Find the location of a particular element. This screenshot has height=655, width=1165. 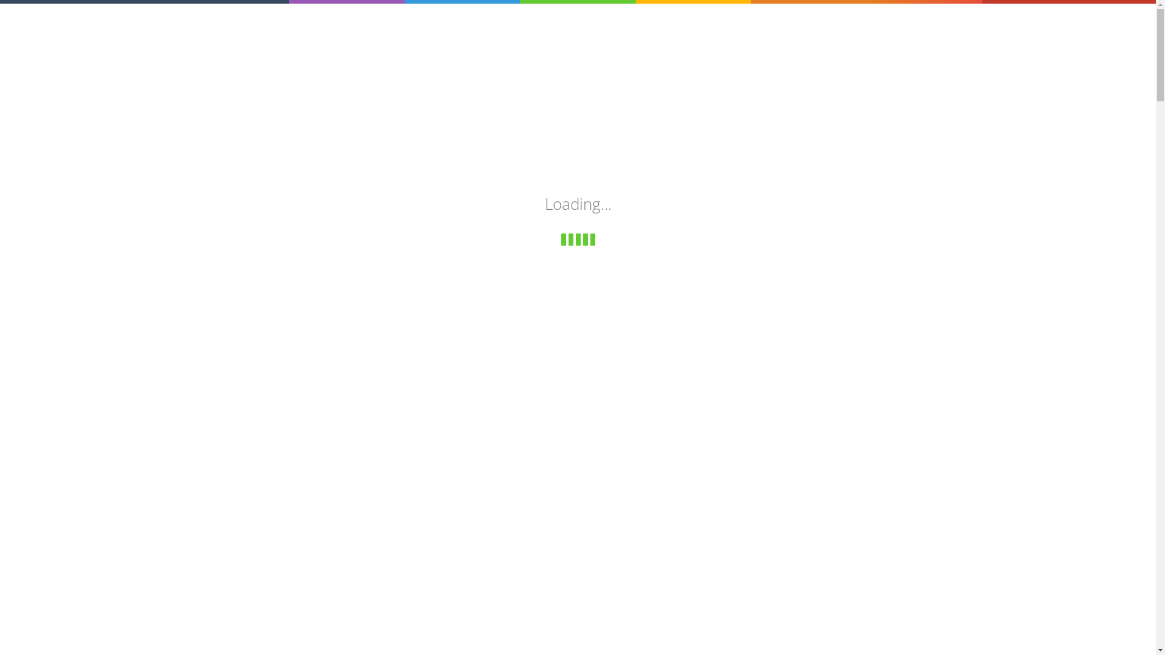

Kontakt is located at coordinates (863, 17).